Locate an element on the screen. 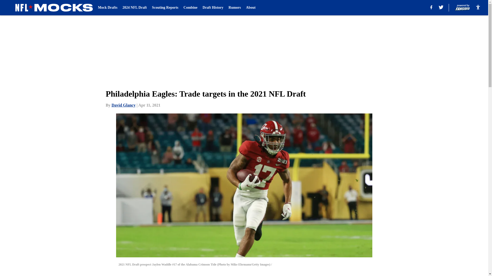 The height and width of the screenshot is (276, 492). Scouting Reports is located at coordinates (165, 8).